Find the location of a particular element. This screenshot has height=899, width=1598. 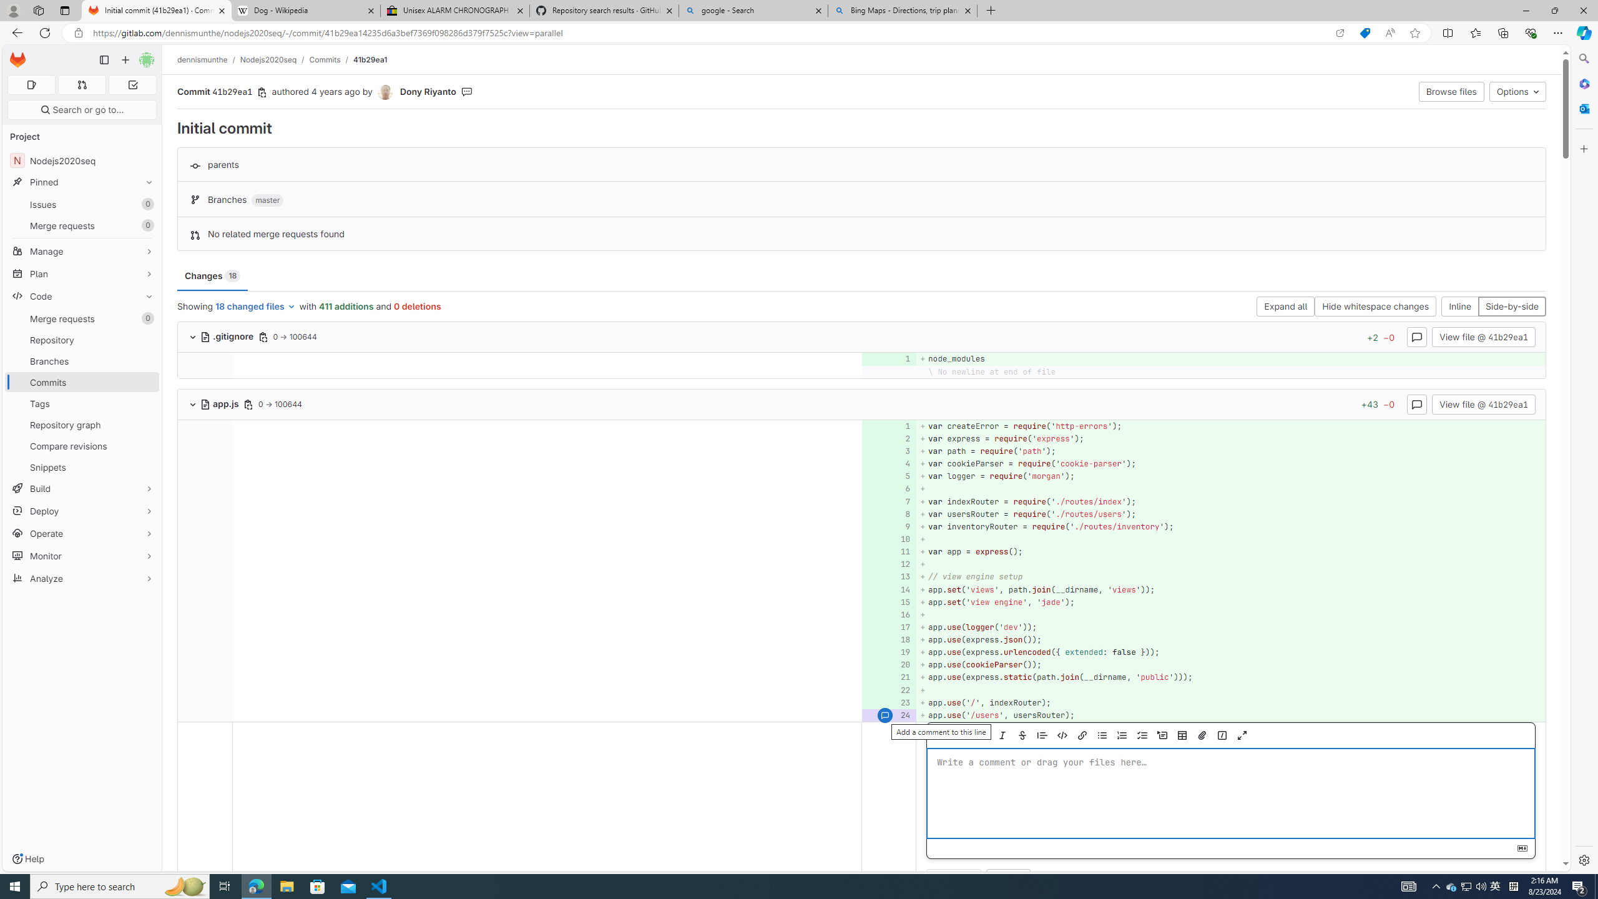

Add a comment to this line 1 is located at coordinates (889, 426).